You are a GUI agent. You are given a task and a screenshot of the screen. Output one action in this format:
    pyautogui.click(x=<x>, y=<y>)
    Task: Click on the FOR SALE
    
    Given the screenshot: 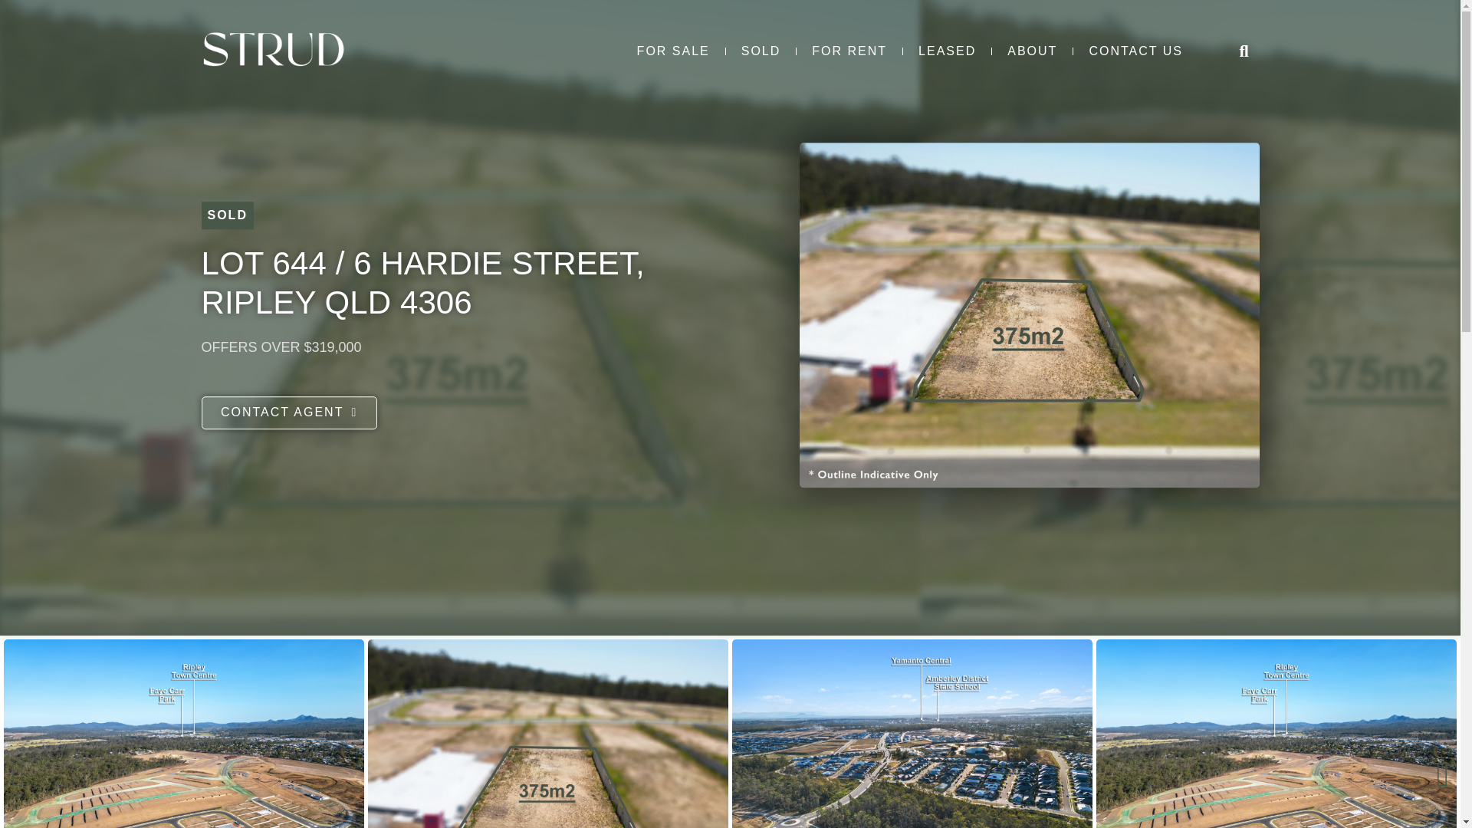 What is the action you would take?
    pyautogui.click(x=673, y=51)
    